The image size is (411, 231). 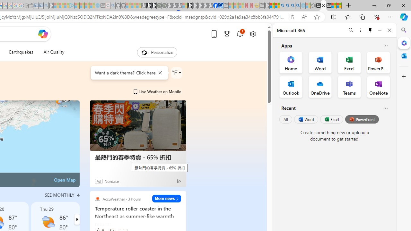 I want to click on Is this helpful?, so click(x=385, y=108).